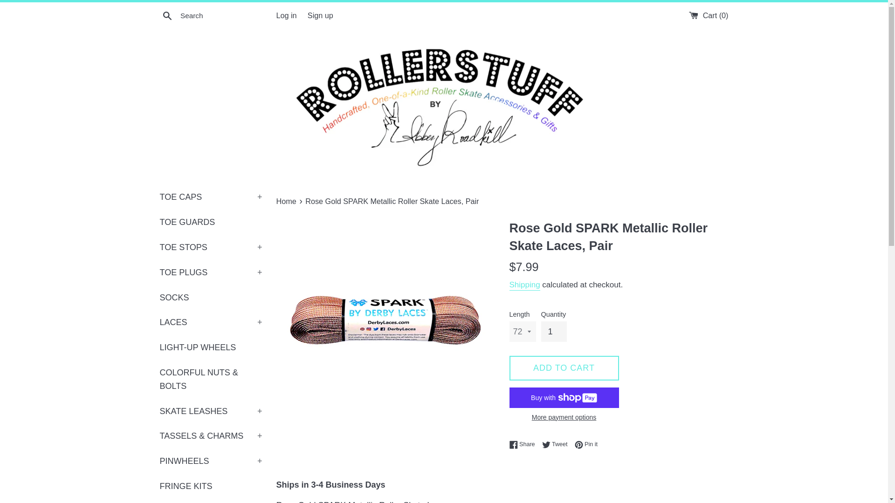 Image resolution: width=895 pixels, height=503 pixels. Describe the element at coordinates (554, 332) in the screenshot. I see `1` at that location.